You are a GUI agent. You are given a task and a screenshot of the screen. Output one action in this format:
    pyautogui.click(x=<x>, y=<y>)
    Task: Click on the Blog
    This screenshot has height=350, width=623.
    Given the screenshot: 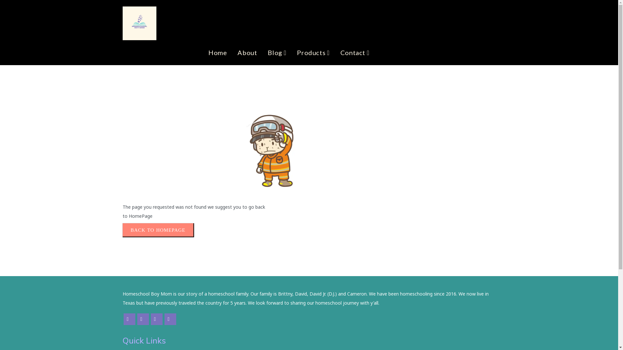 What is the action you would take?
    pyautogui.click(x=277, y=52)
    